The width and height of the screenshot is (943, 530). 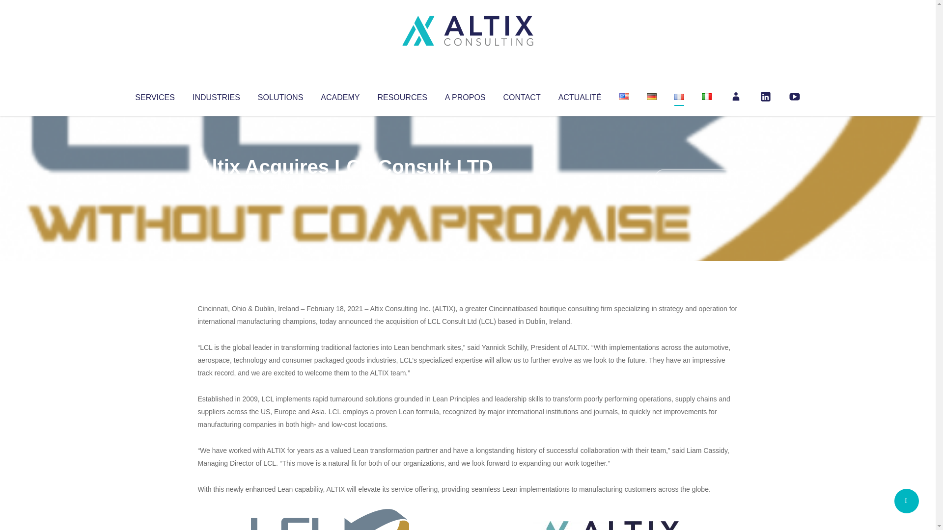 What do you see at coordinates (402, 95) in the screenshot?
I see `RESOURCES` at bounding box center [402, 95].